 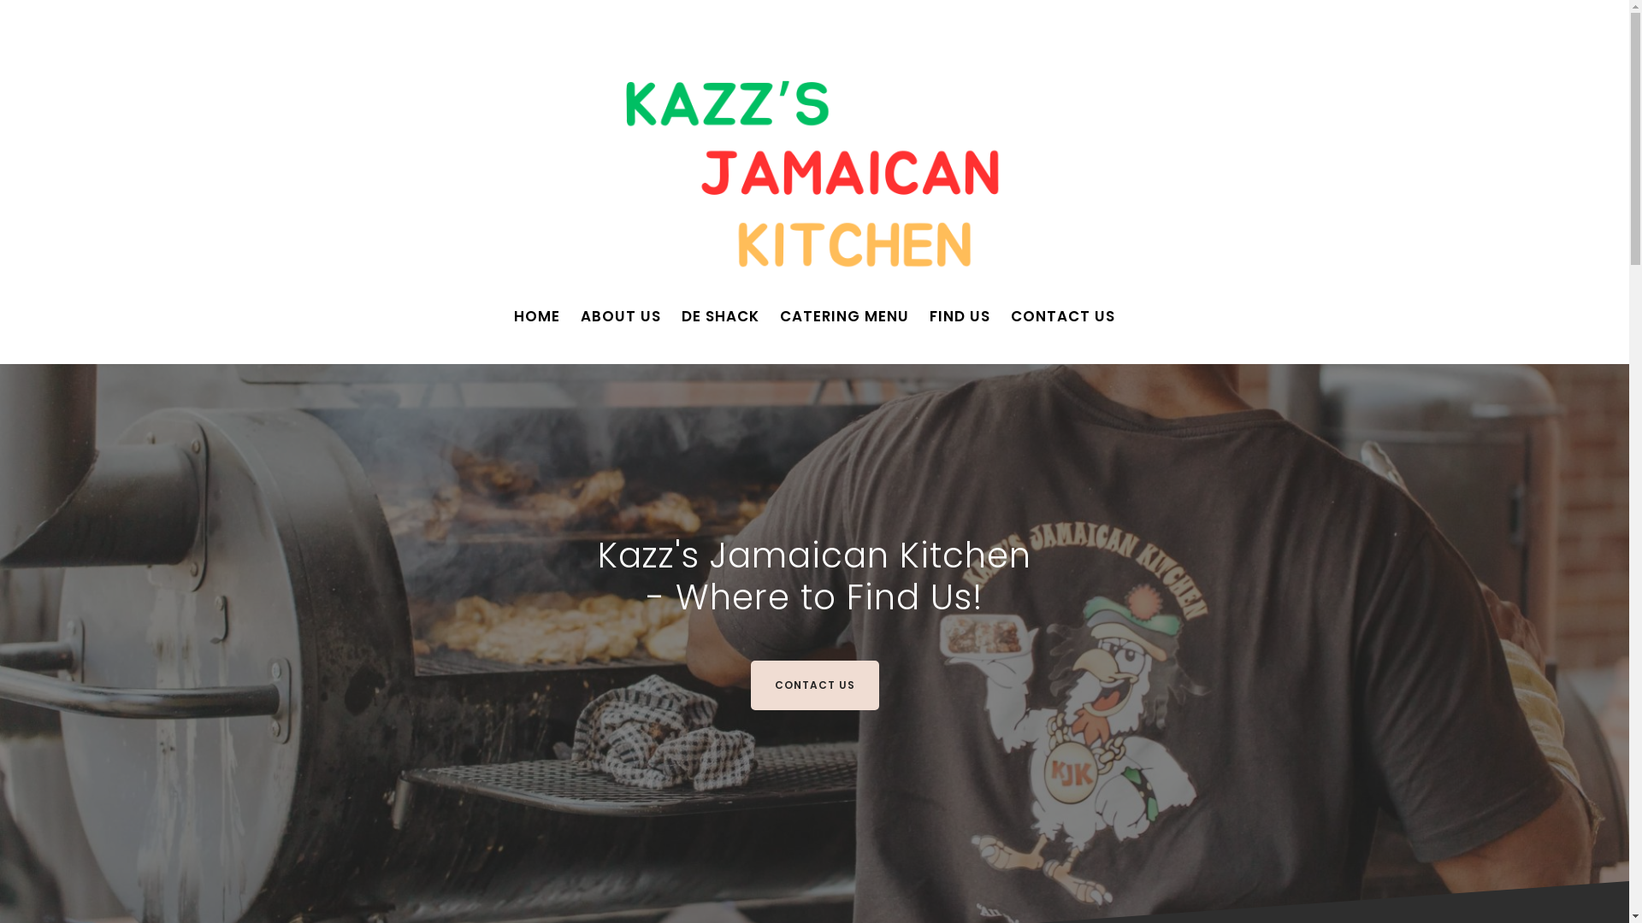 I want to click on CONTACT US, so click(x=1063, y=316).